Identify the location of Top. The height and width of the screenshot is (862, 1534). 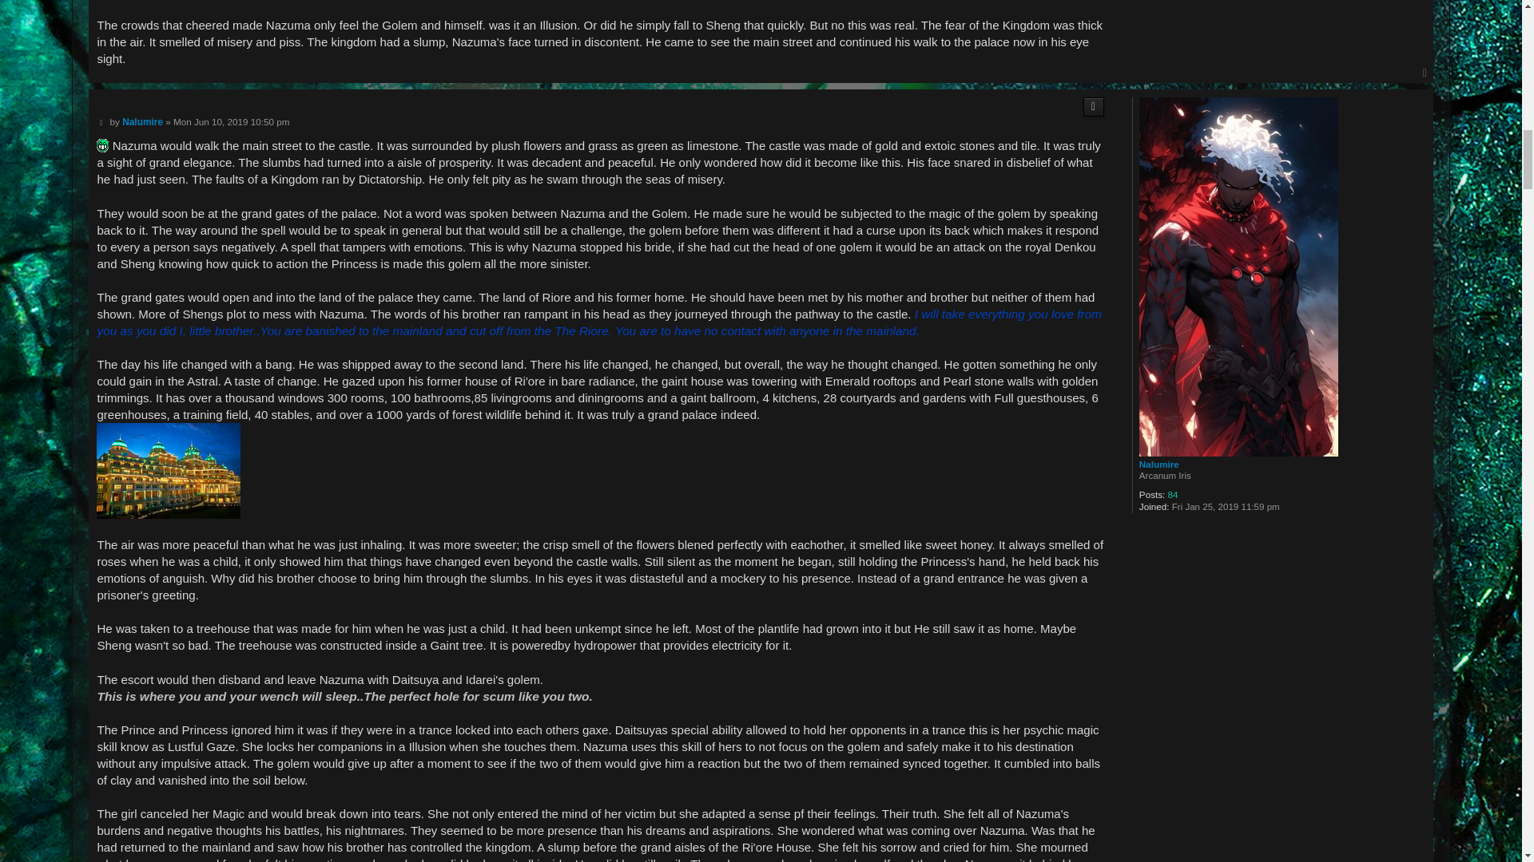
(1425, 73).